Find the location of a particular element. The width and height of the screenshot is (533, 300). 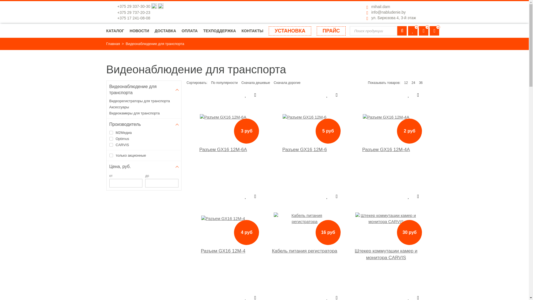

0 is located at coordinates (434, 31).